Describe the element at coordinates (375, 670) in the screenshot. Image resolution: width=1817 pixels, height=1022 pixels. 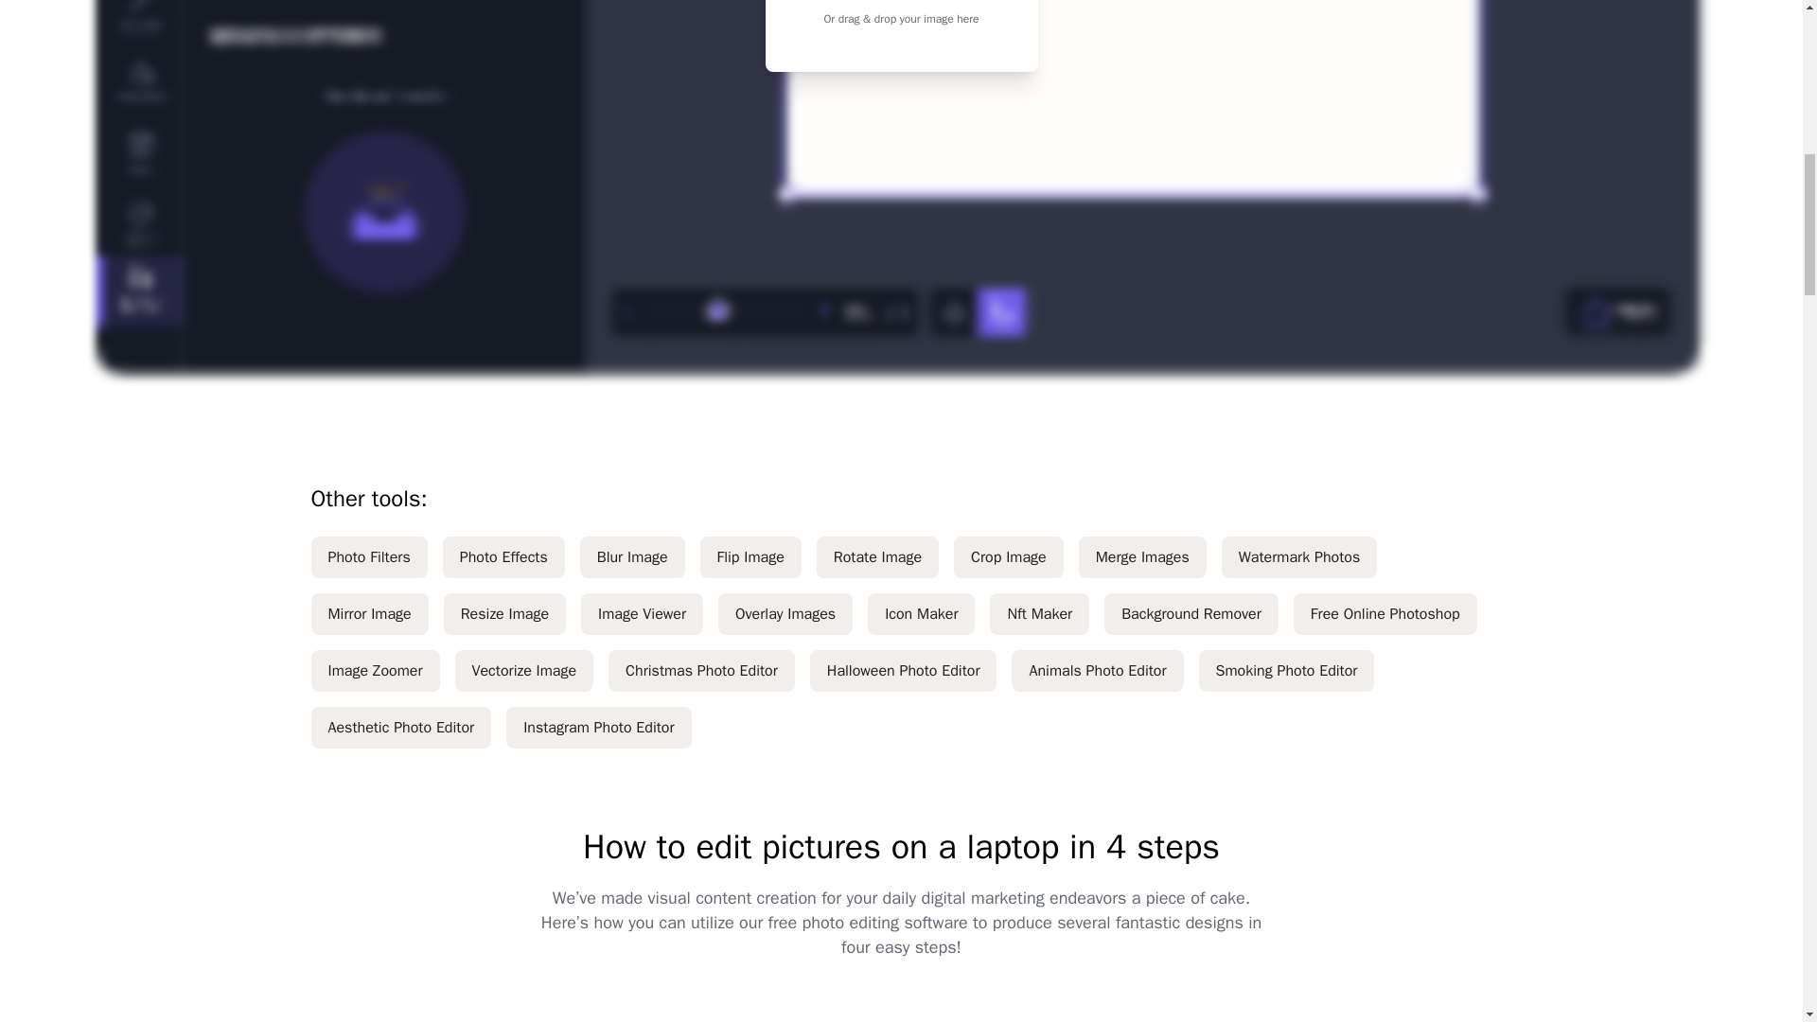
I see `Image Zoomer` at that location.